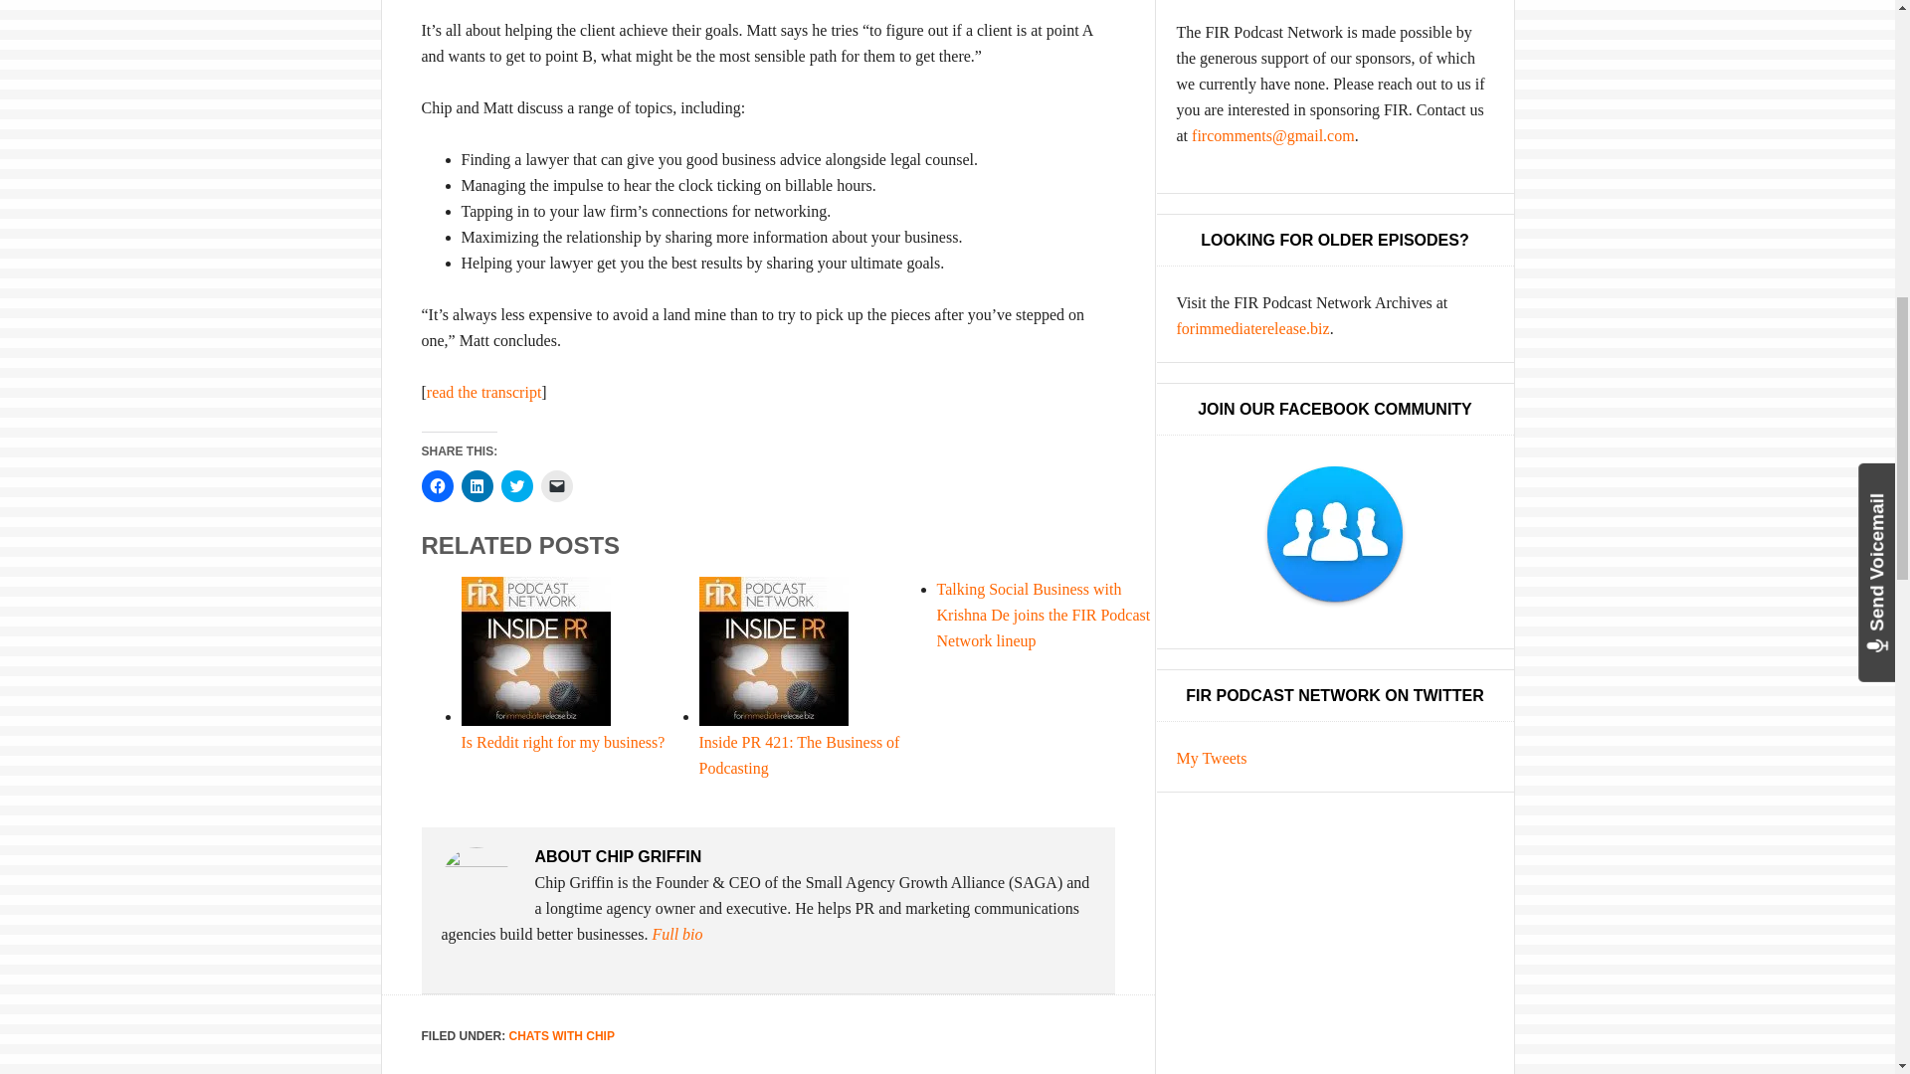 The width and height of the screenshot is (1910, 1074). Describe the element at coordinates (562, 1035) in the screenshot. I see `CHATS WITH CHIP` at that location.